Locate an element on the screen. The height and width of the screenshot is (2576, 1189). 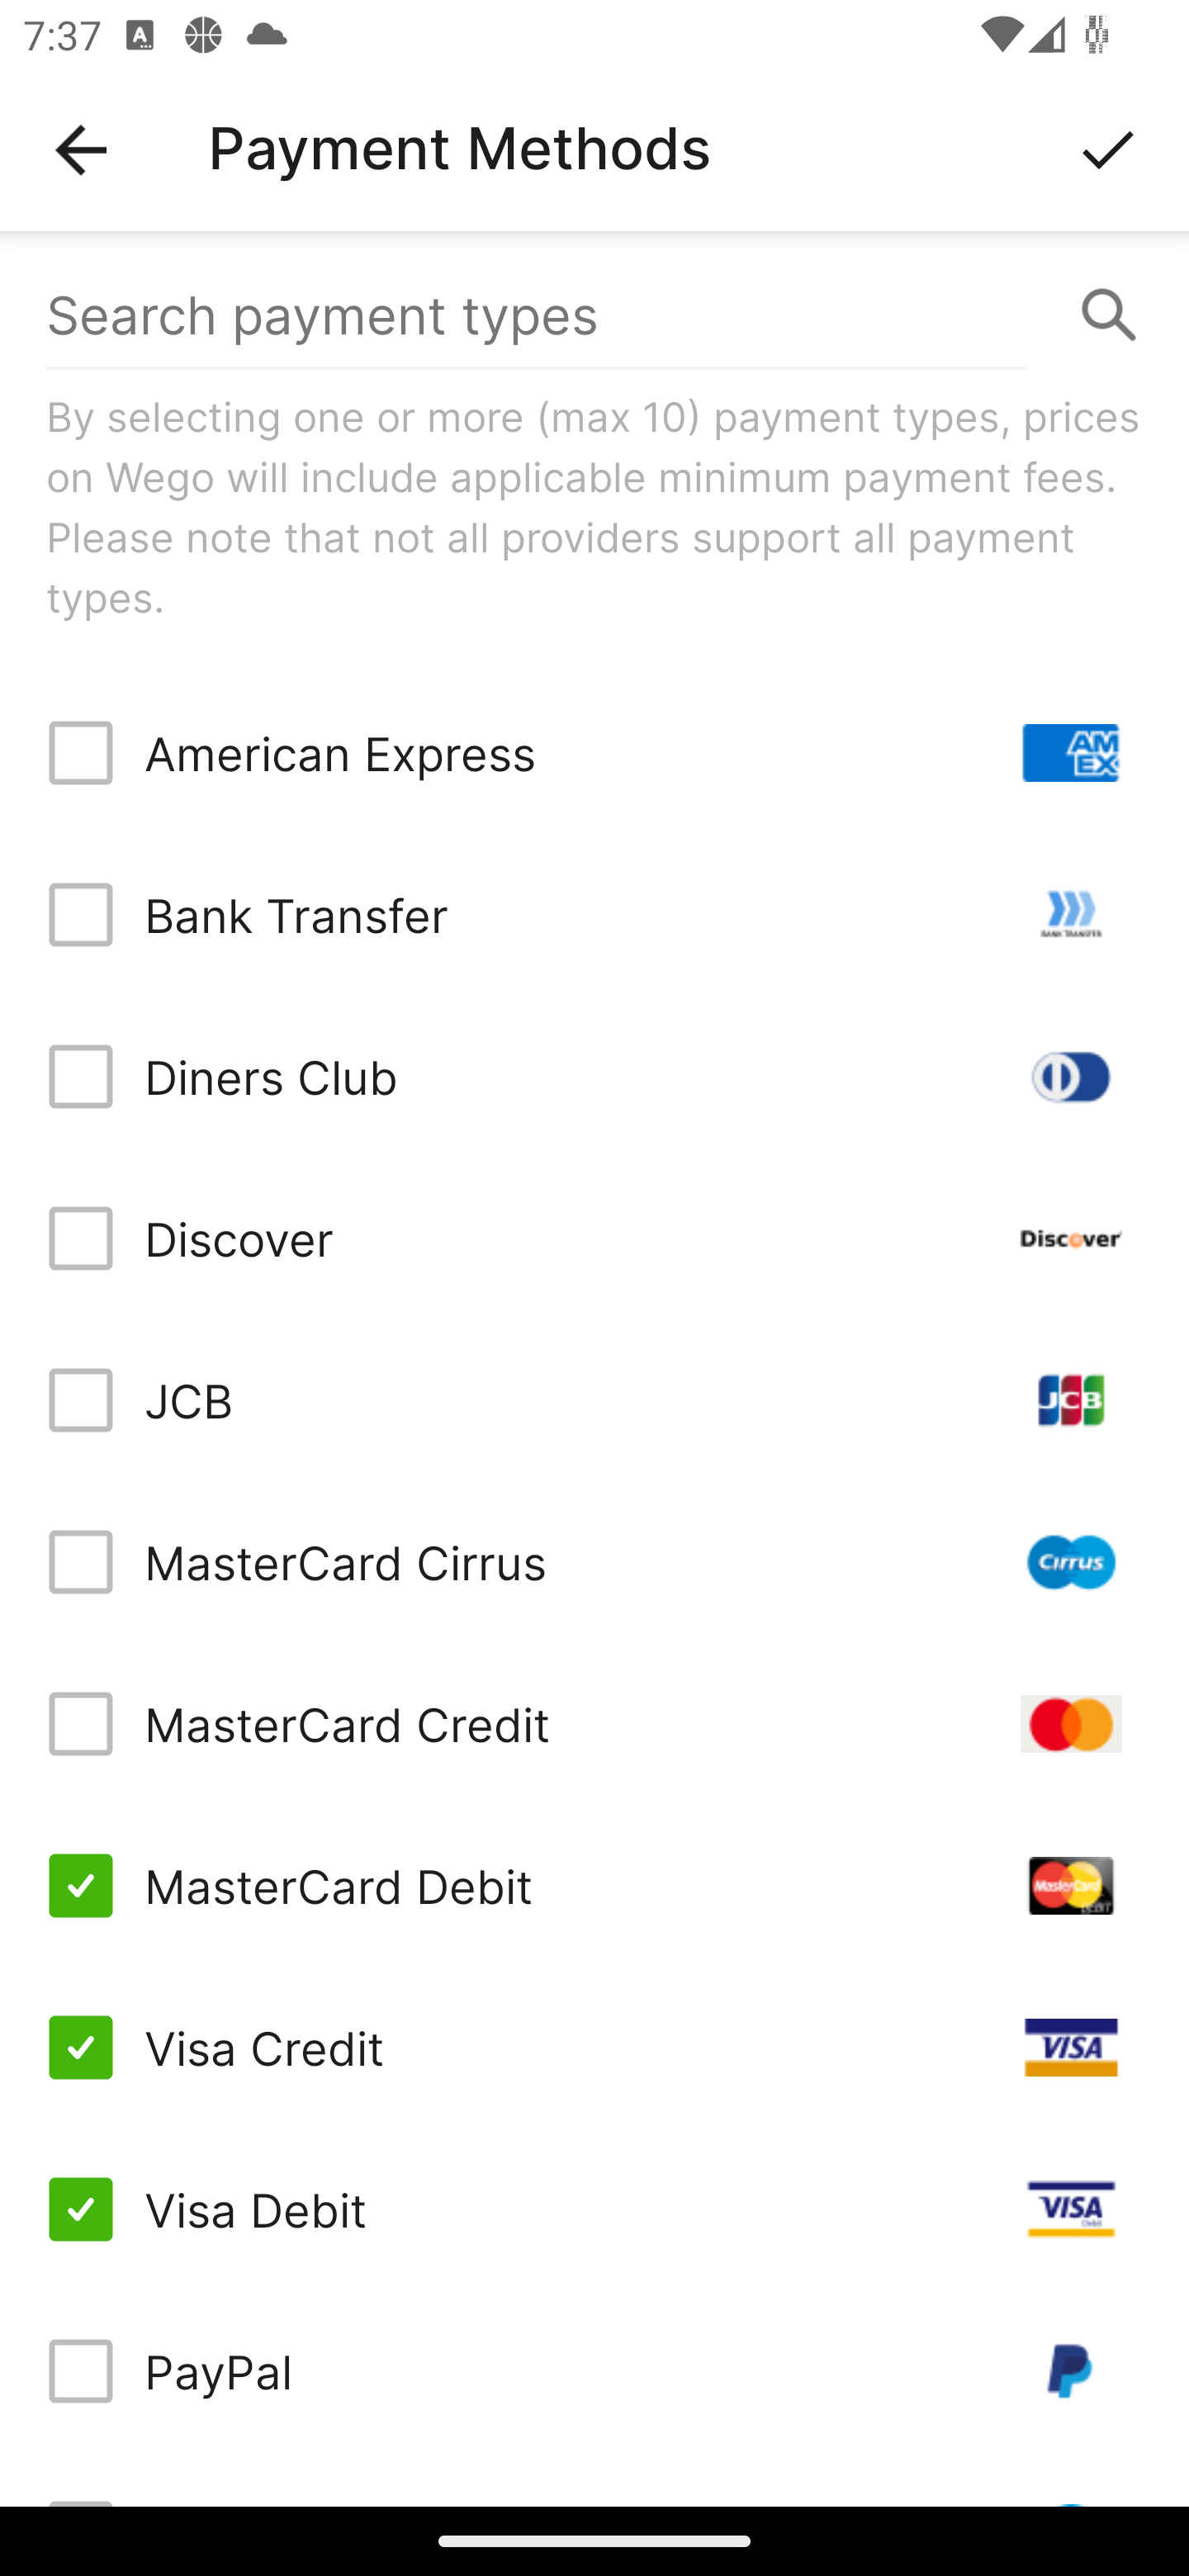
Visa Credit is located at coordinates (594, 2046).